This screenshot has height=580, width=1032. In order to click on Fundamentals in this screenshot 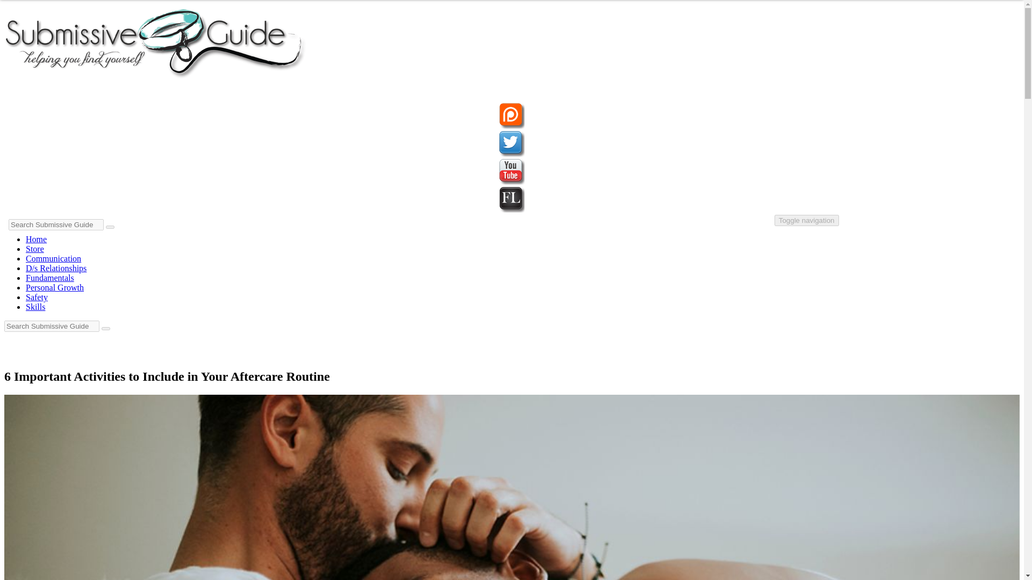, I will do `click(50, 277)`.